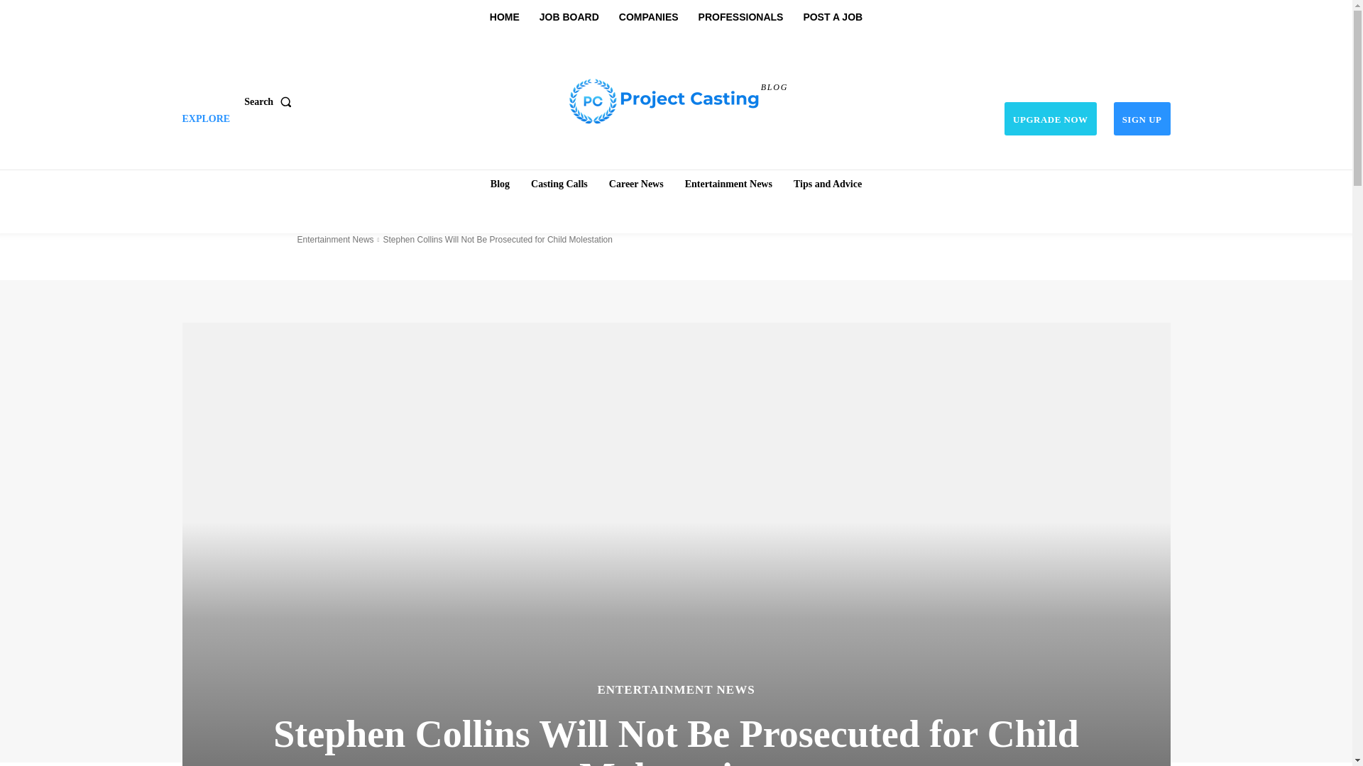  I want to click on Upgrade Now, so click(1051, 118).